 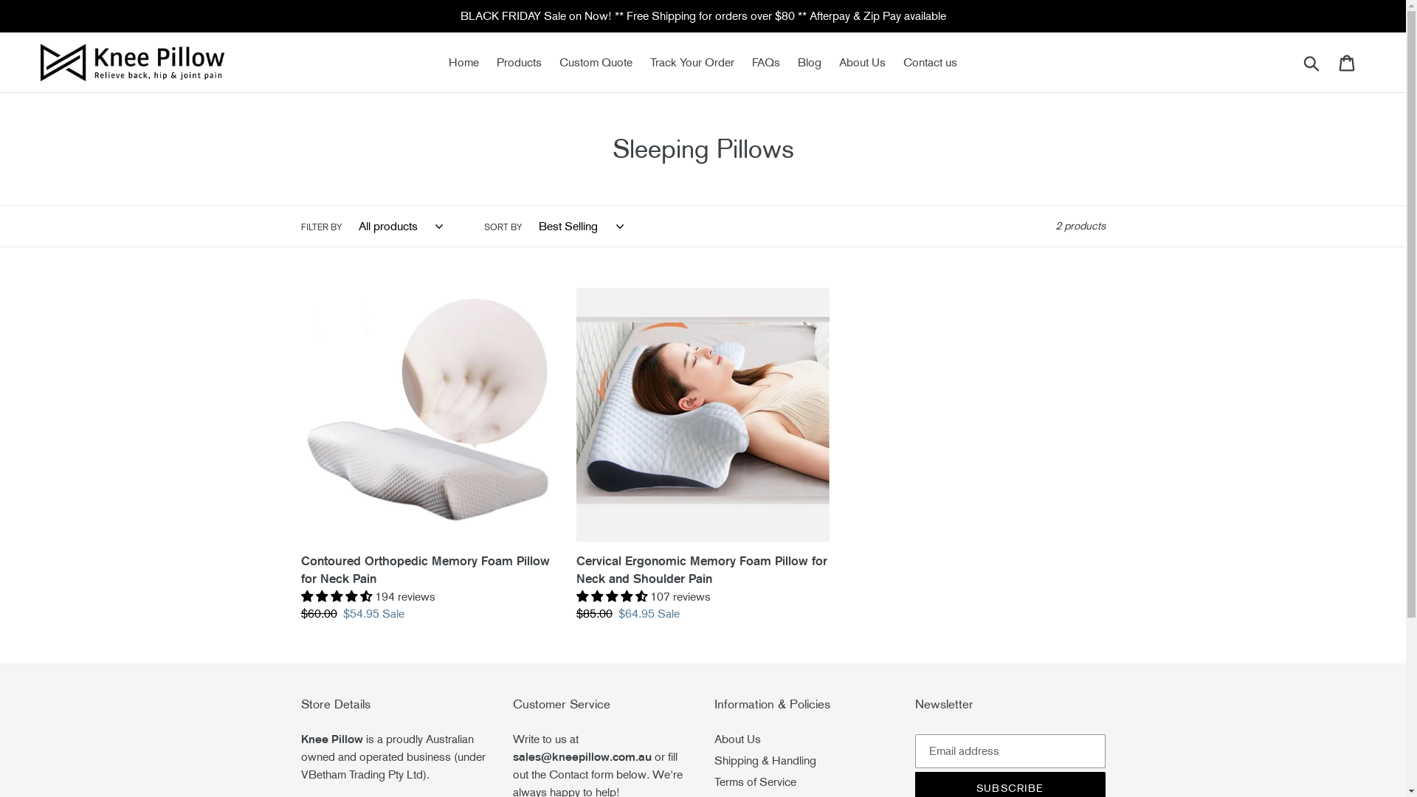 What do you see at coordinates (1312, 63) in the screenshot?
I see `Submit` at bounding box center [1312, 63].